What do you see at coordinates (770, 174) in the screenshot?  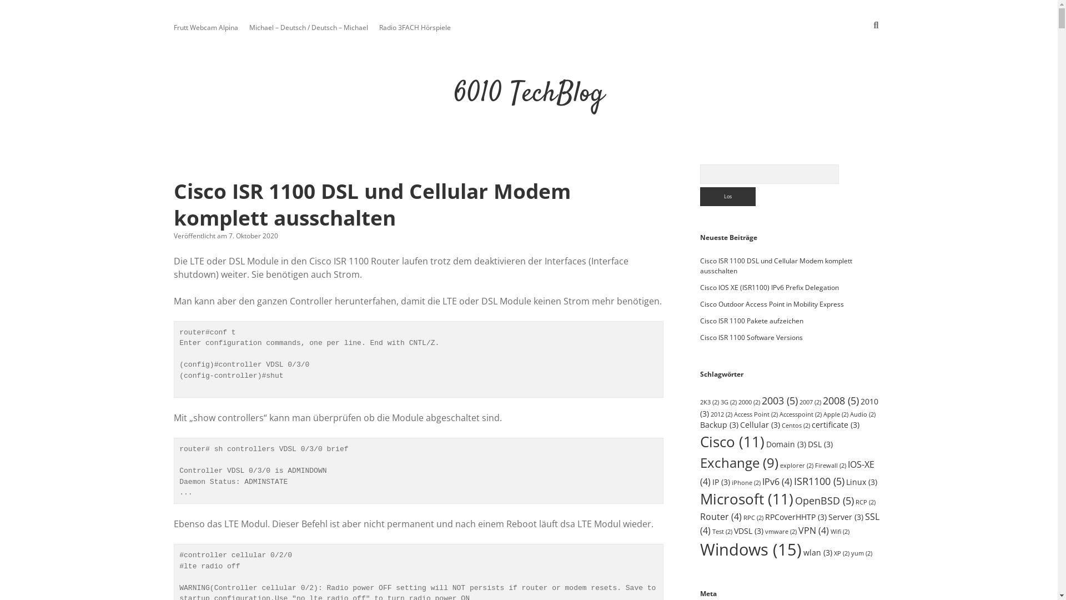 I see `Suche nach:` at bounding box center [770, 174].